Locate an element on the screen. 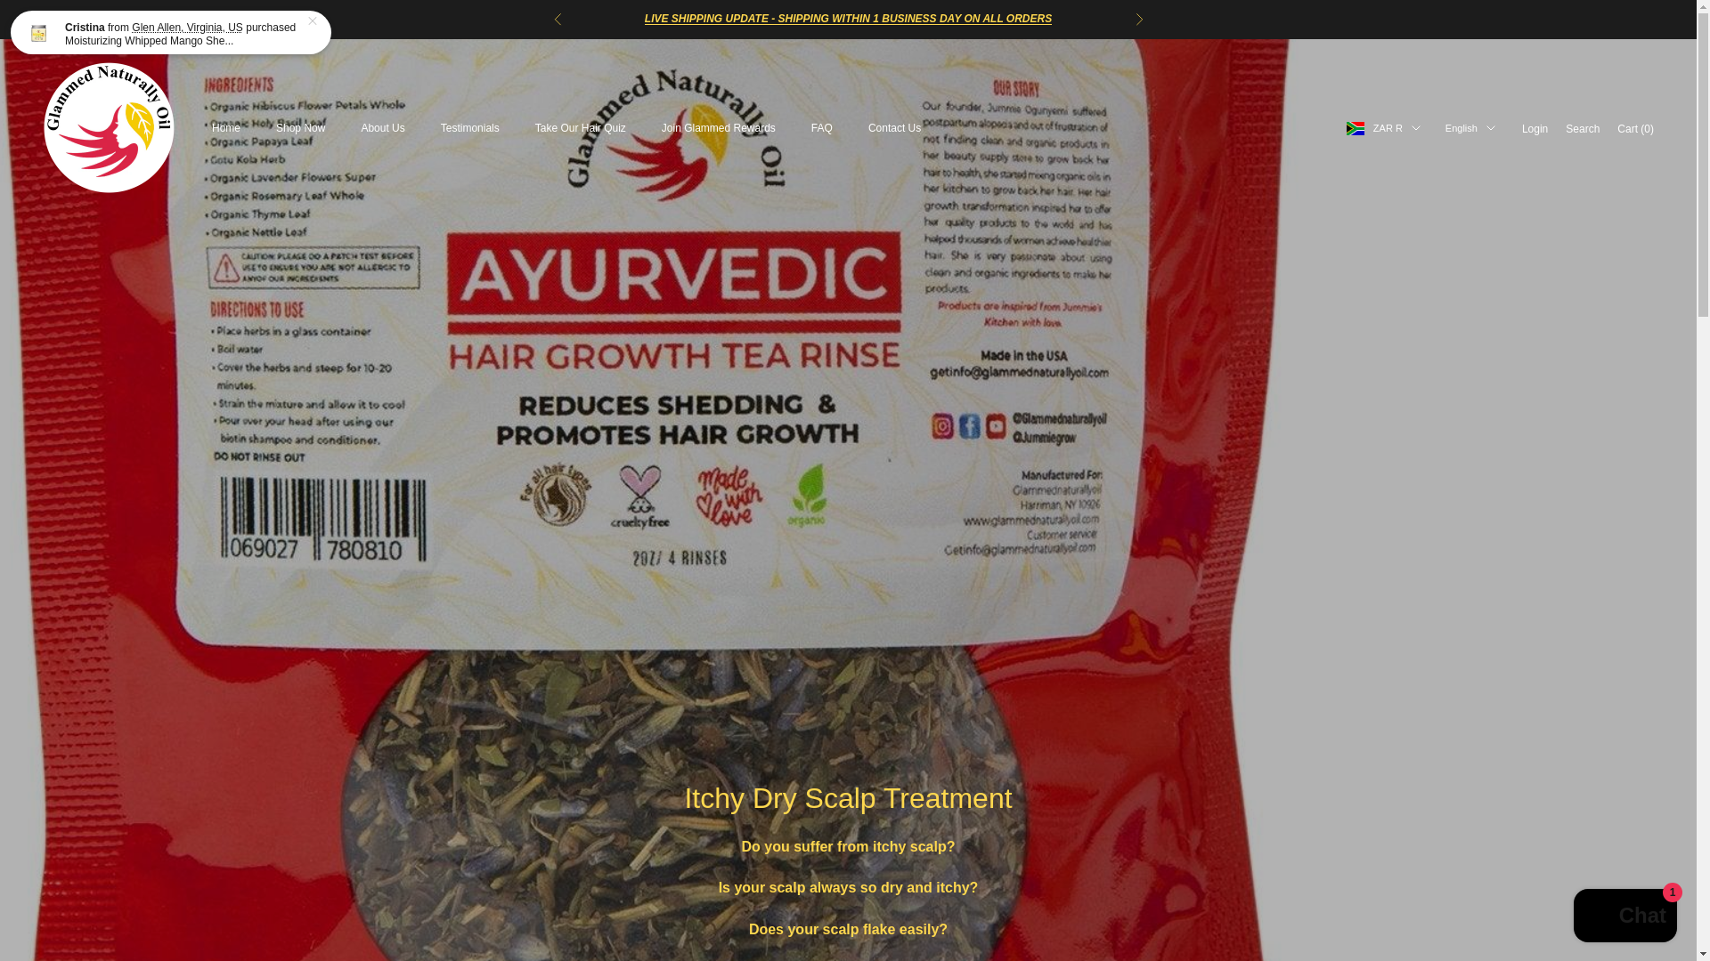 Image resolution: width=1710 pixels, height=961 pixels. ZAR R is located at coordinates (1384, 128).